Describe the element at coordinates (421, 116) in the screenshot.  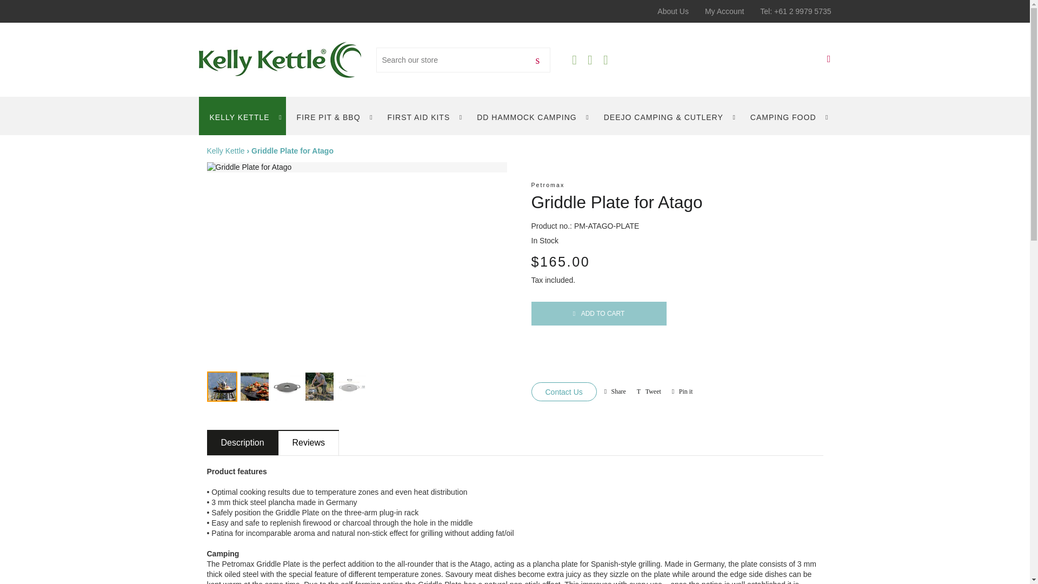
I see `FIRST AID KITS` at that location.